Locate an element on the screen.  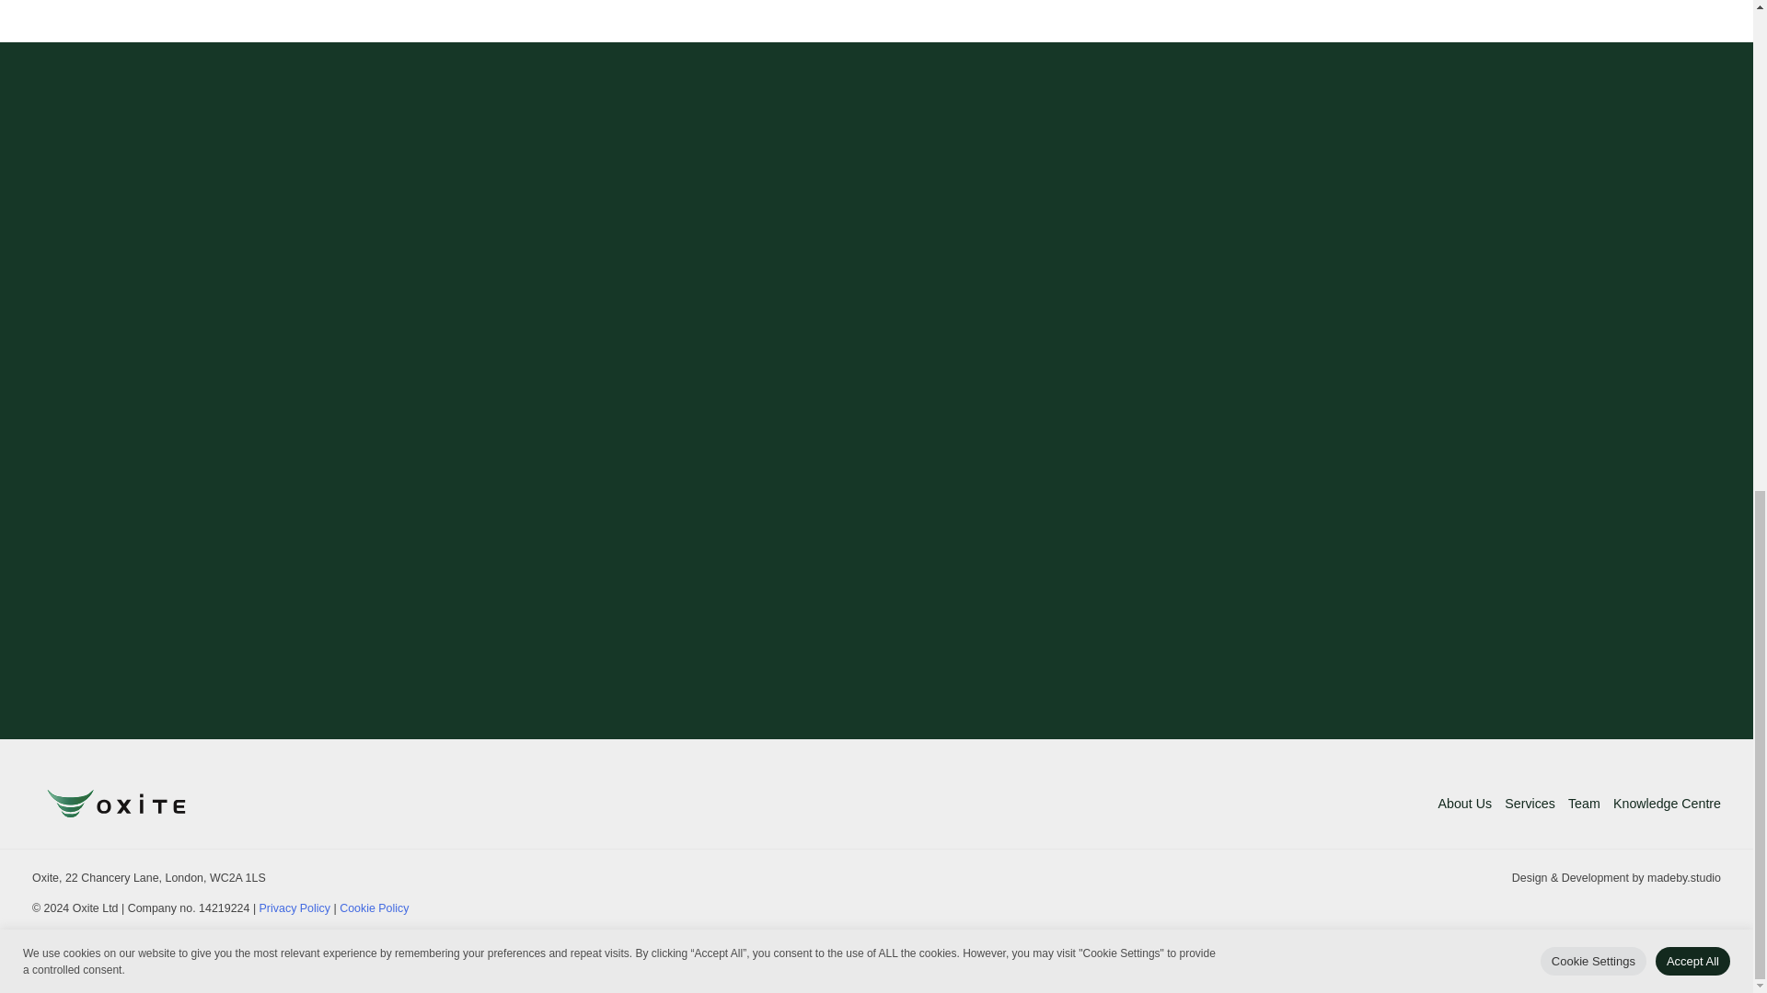
Privacy Policy is located at coordinates (294, 907).